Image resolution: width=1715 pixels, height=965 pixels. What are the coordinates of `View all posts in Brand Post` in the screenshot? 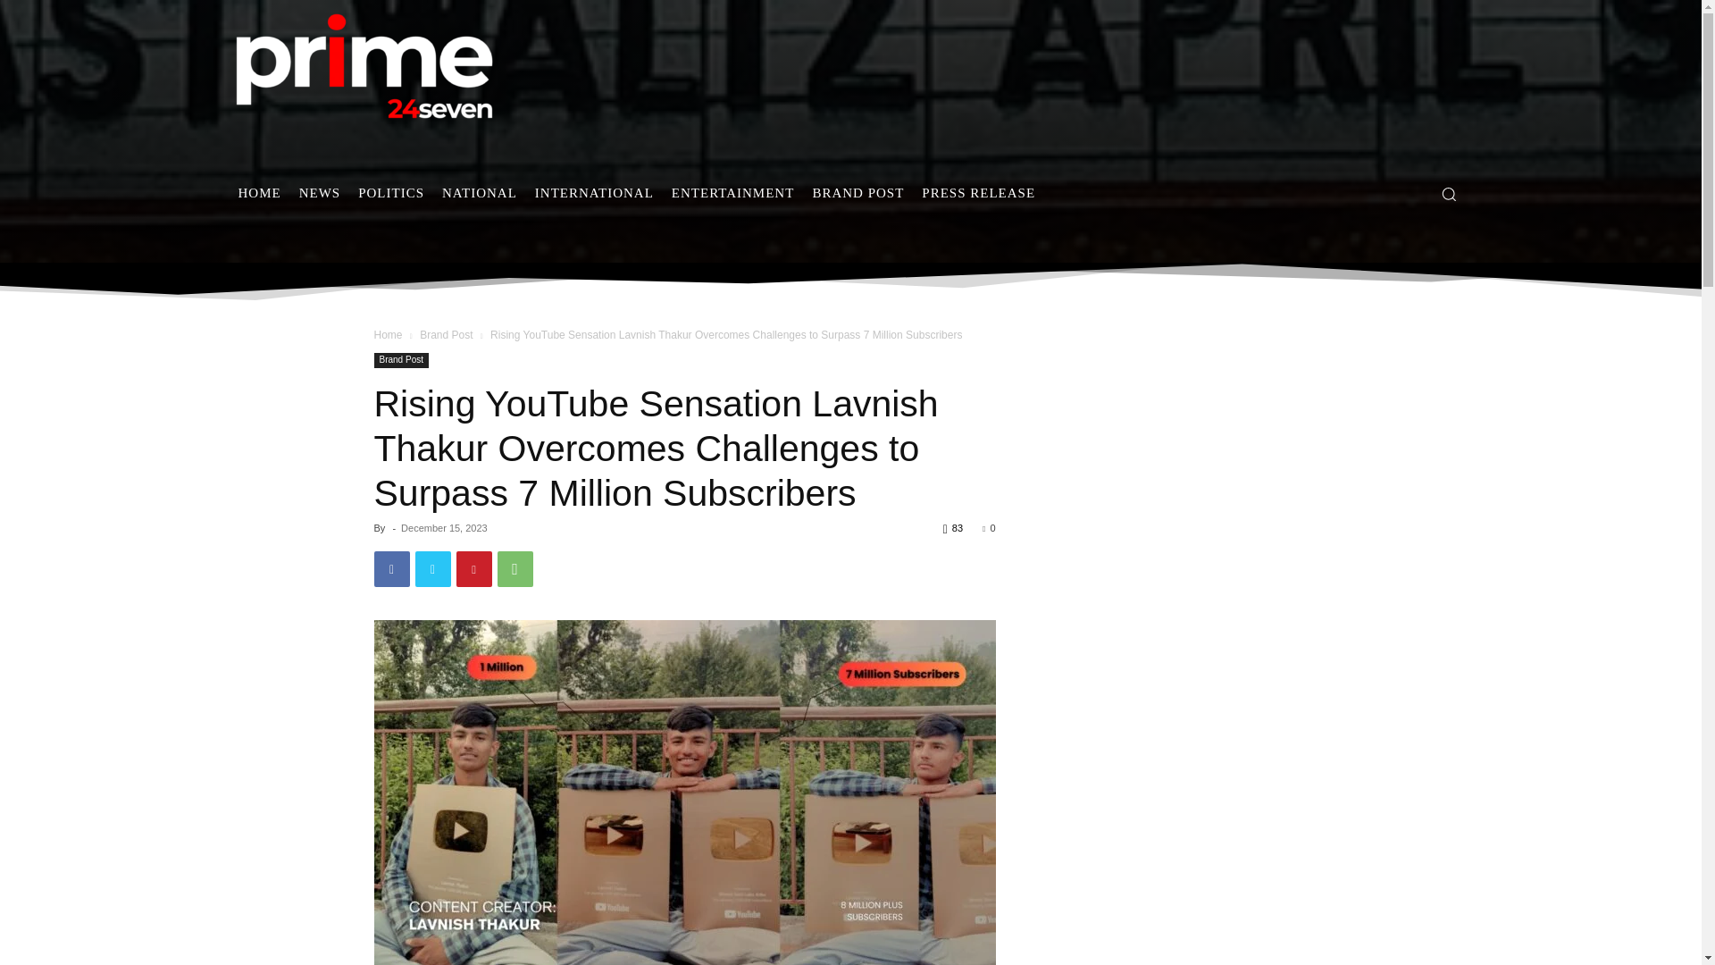 It's located at (447, 335).